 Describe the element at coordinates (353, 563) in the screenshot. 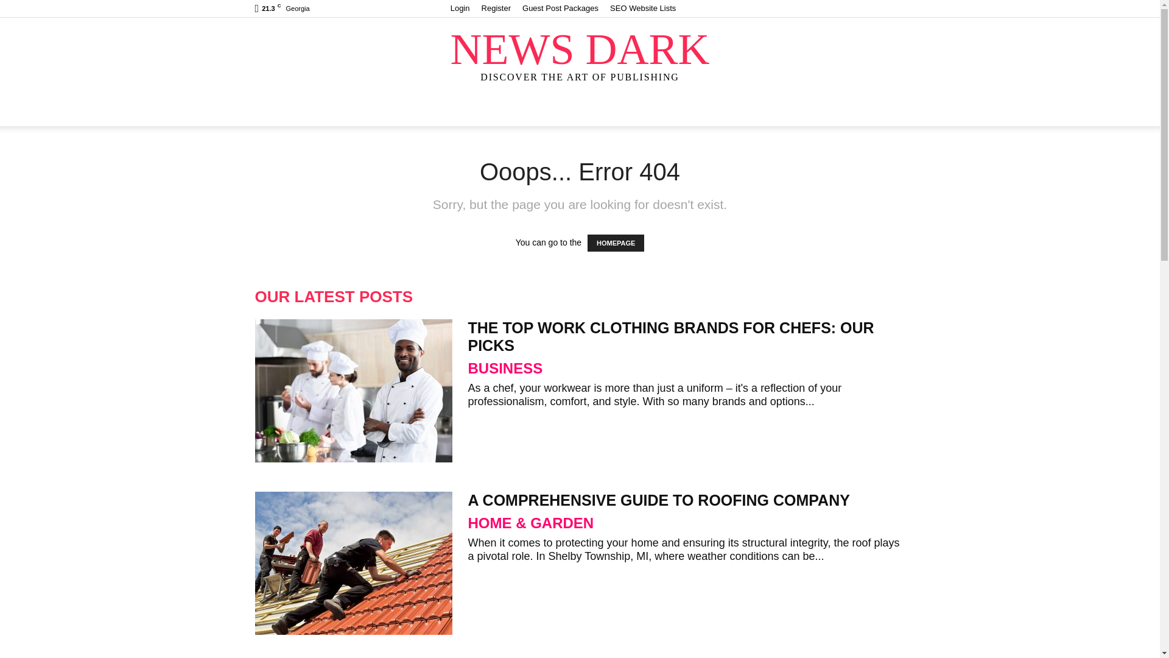

I see `A Comprehensive Guide to Roofing Company` at that location.